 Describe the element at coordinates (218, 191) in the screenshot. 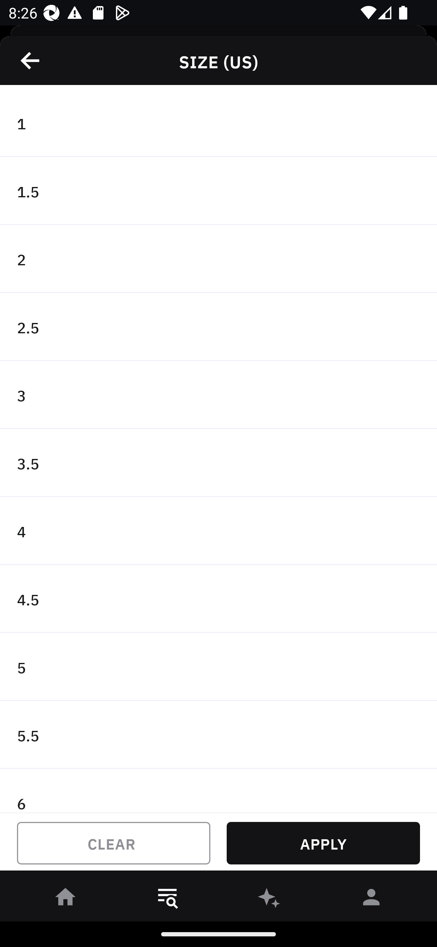

I see `1.5` at that location.